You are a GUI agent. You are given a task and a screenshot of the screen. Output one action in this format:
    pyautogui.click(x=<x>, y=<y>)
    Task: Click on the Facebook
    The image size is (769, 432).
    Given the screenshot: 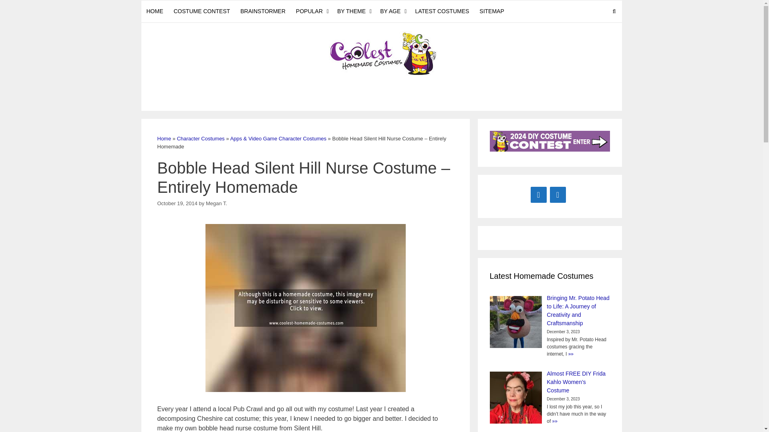 What is the action you would take?
    pyautogui.click(x=538, y=194)
    